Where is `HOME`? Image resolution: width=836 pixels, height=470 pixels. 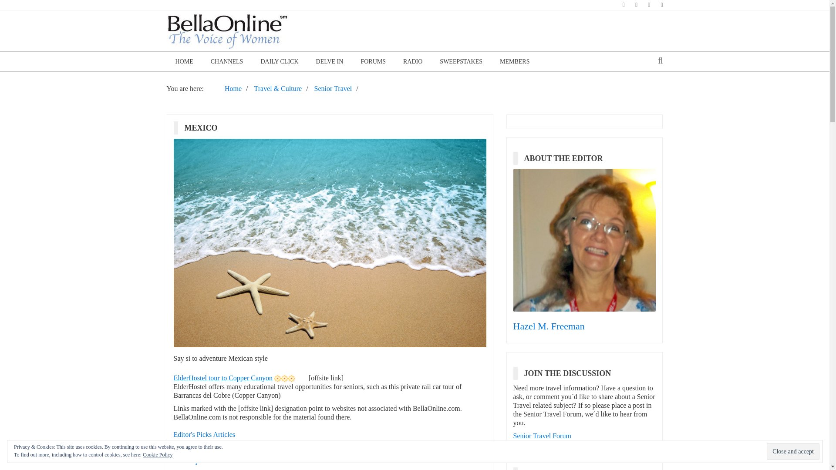
HOME is located at coordinates (184, 61).